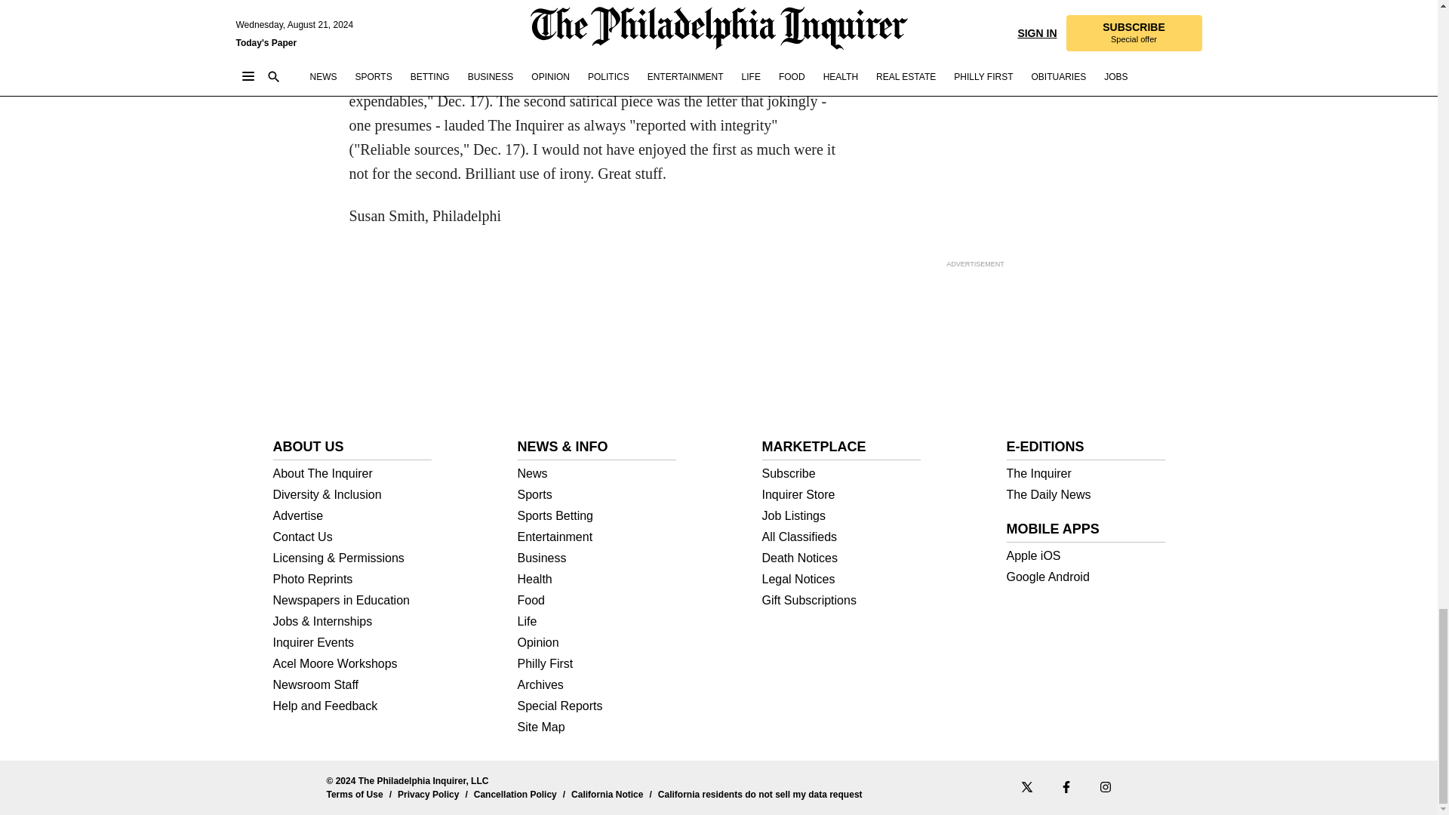  What do you see at coordinates (1066, 786) in the screenshot?
I see `Facebook` at bounding box center [1066, 786].